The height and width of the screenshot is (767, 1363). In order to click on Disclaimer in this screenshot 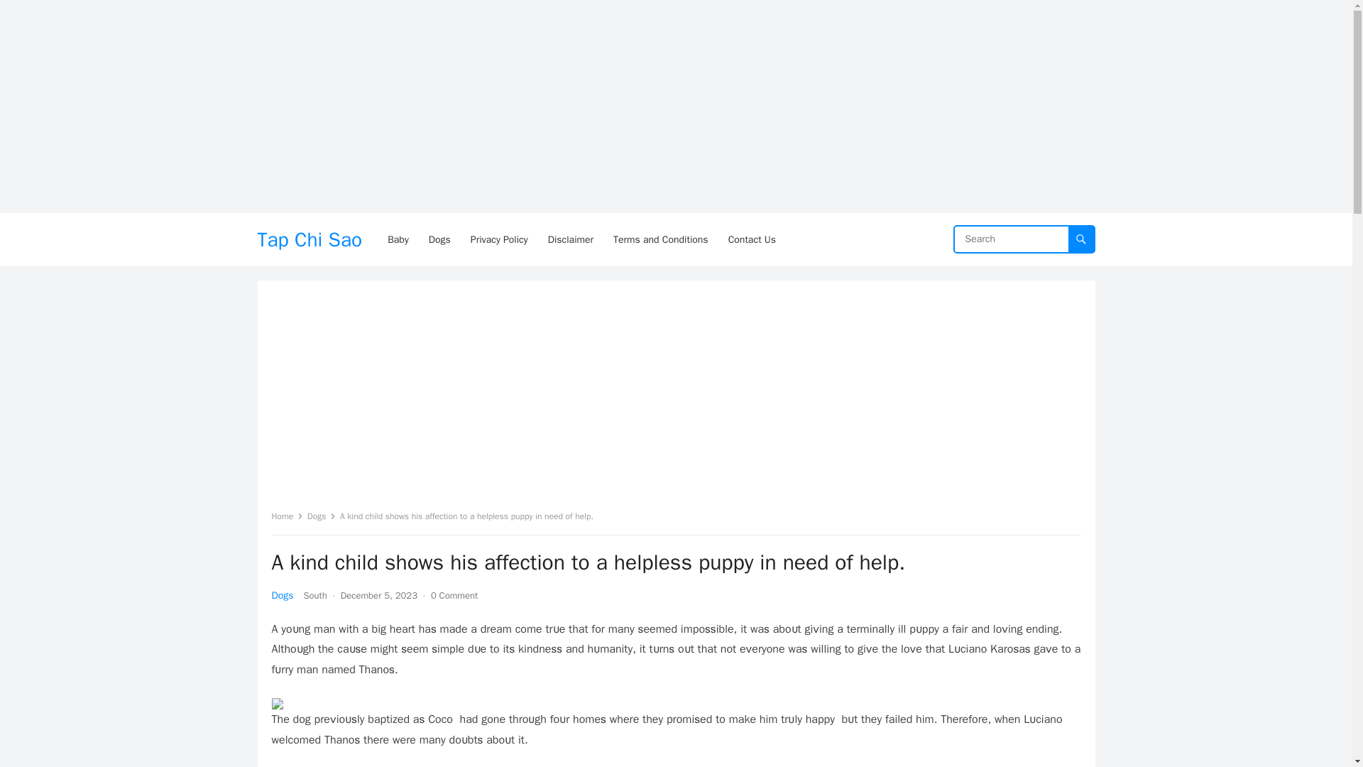, I will do `click(571, 239)`.